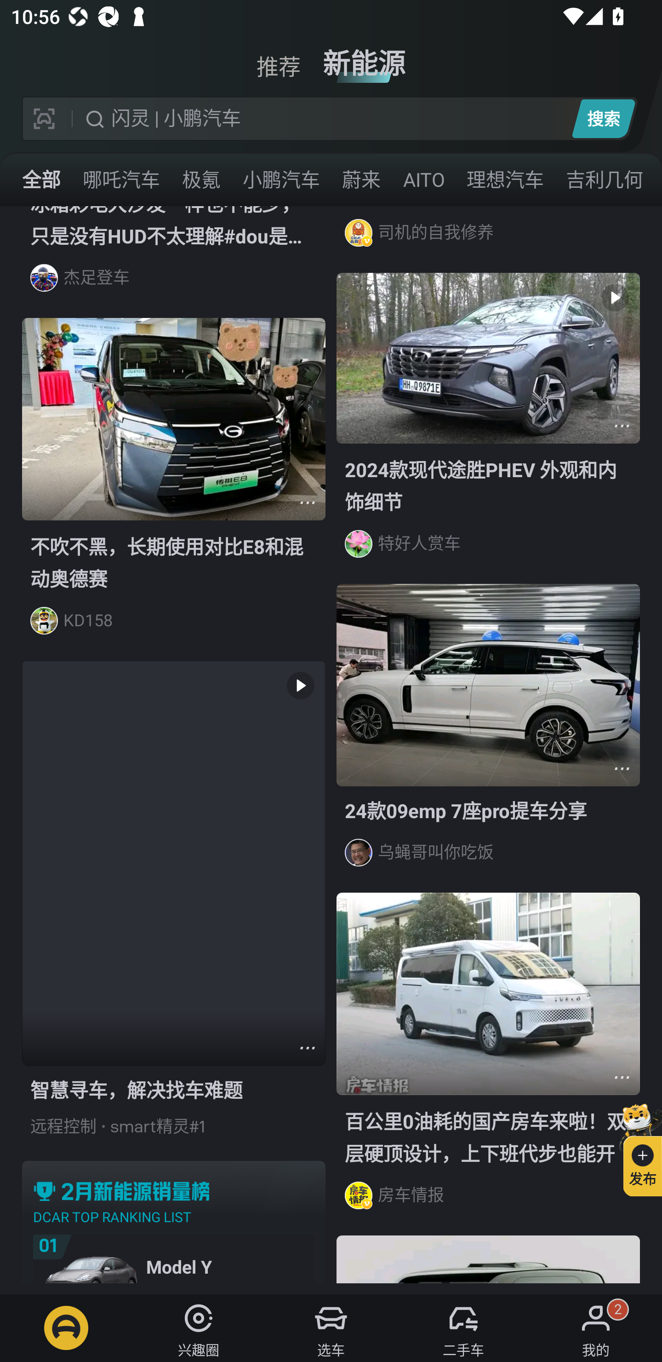 The width and height of the screenshot is (662, 1362). I want to click on 全部, so click(41, 179).